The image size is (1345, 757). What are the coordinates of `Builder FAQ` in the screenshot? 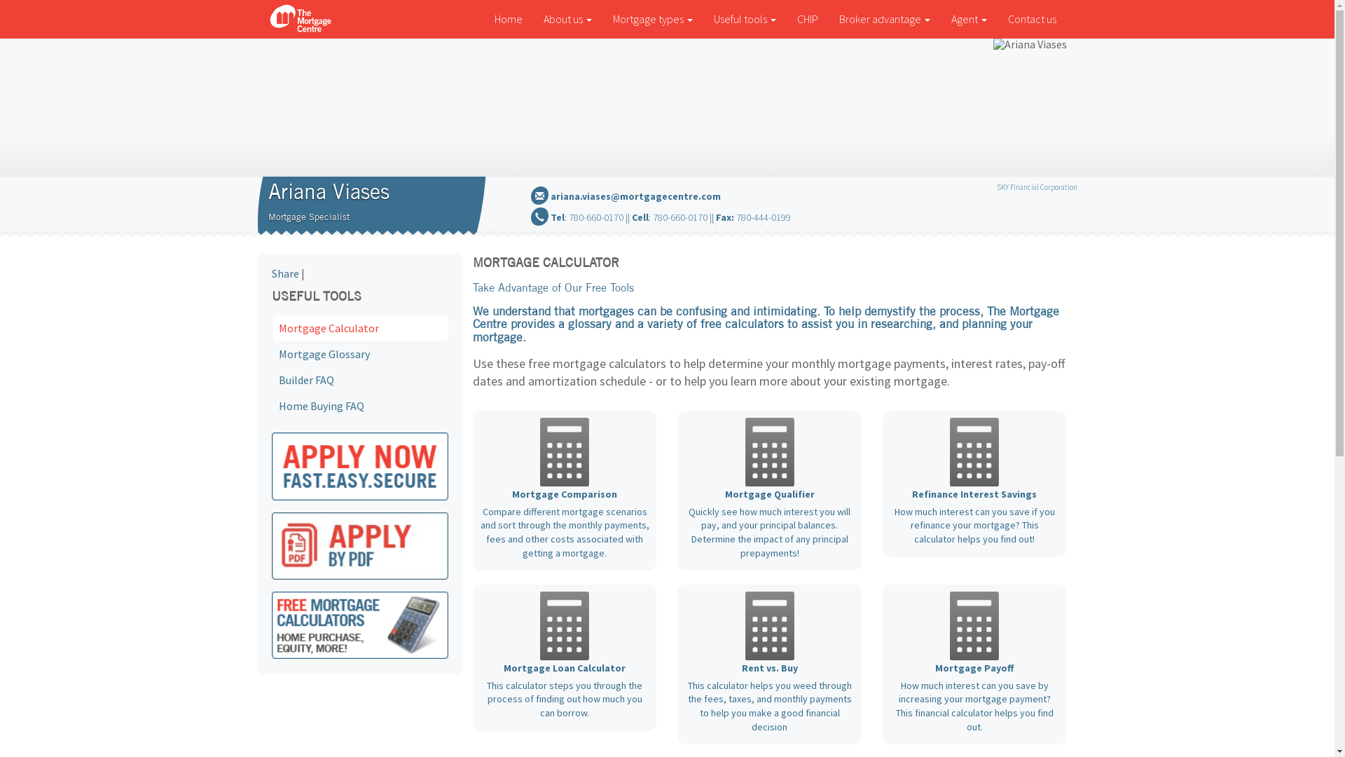 It's located at (361, 380).